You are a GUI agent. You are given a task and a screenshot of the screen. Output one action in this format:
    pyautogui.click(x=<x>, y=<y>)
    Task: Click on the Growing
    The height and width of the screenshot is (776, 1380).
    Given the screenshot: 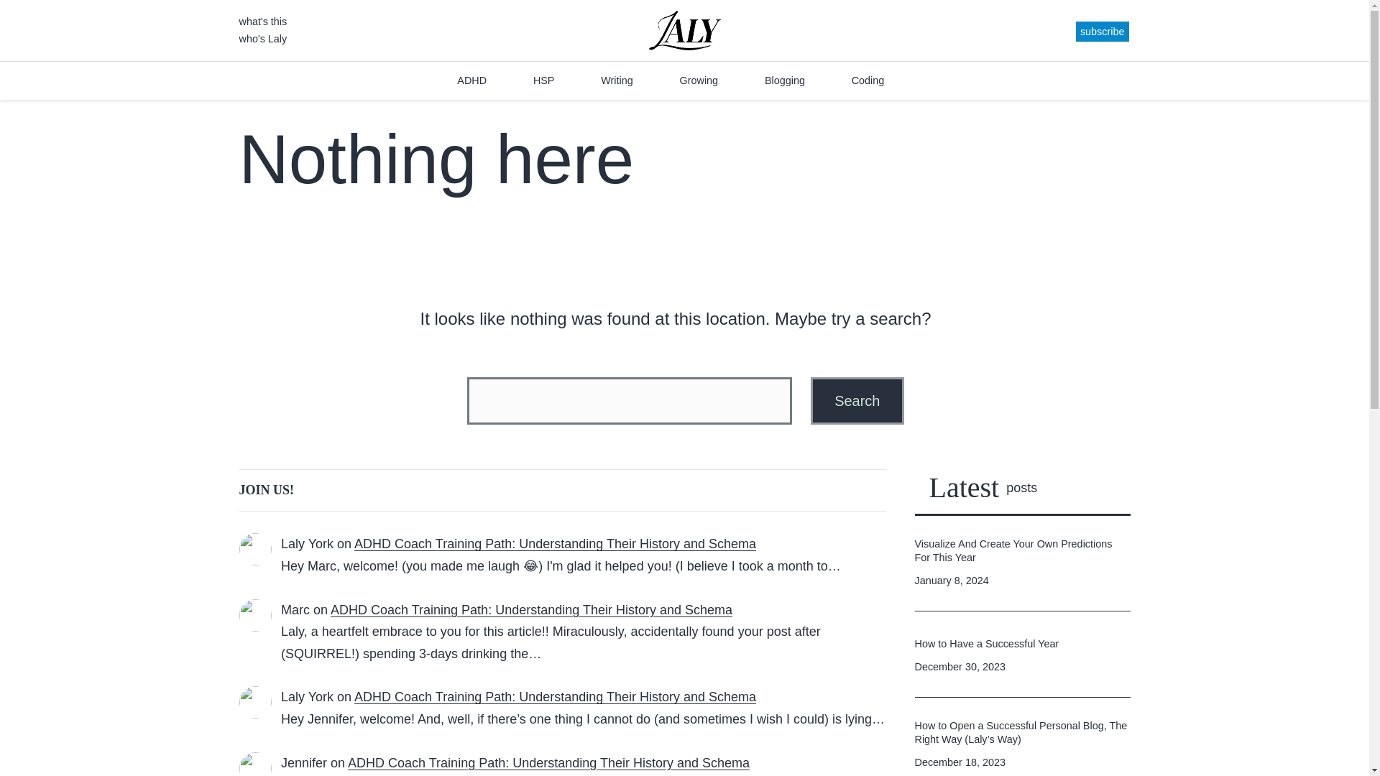 What is the action you would take?
    pyautogui.click(x=698, y=80)
    